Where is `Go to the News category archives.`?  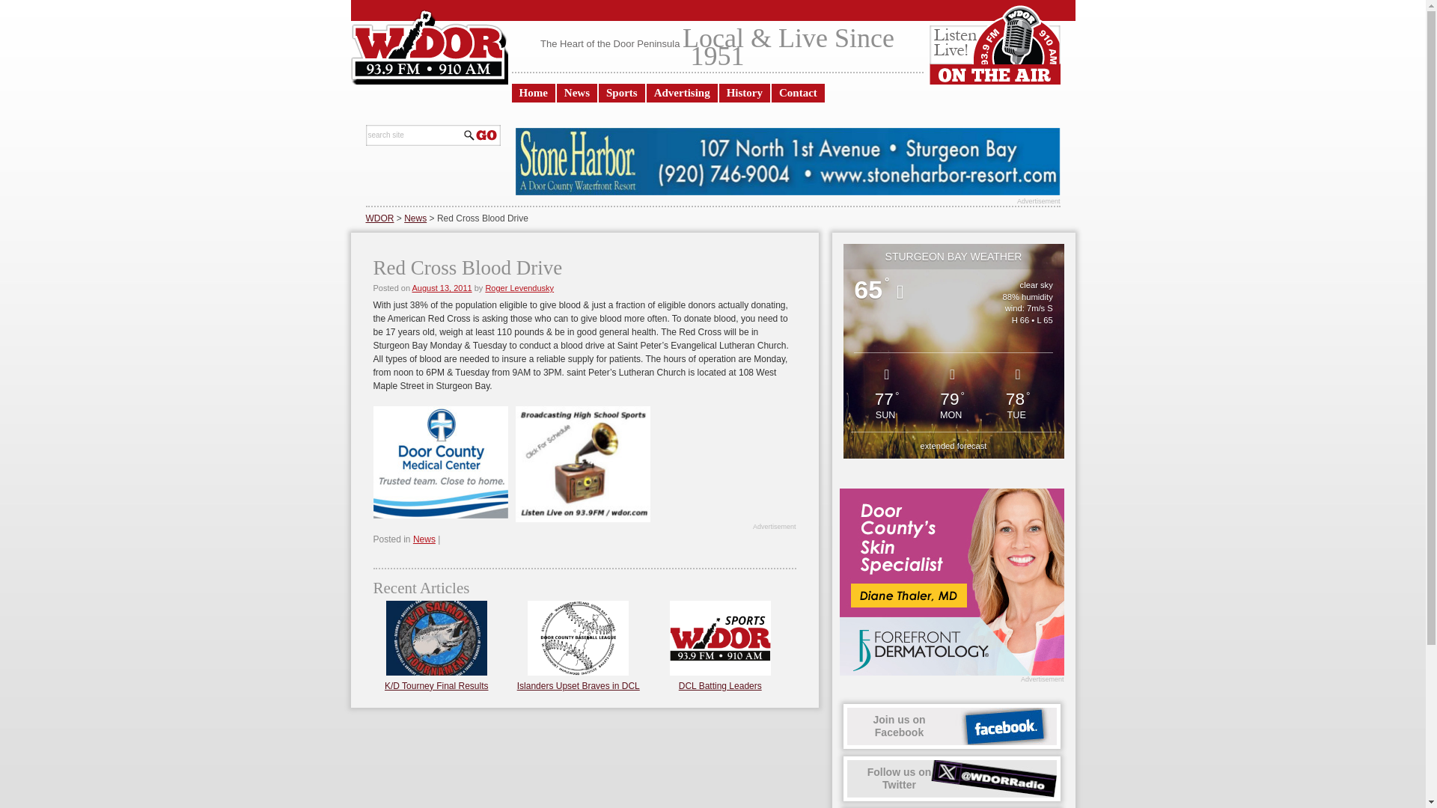
Go to the News category archives. is located at coordinates (720, 686).